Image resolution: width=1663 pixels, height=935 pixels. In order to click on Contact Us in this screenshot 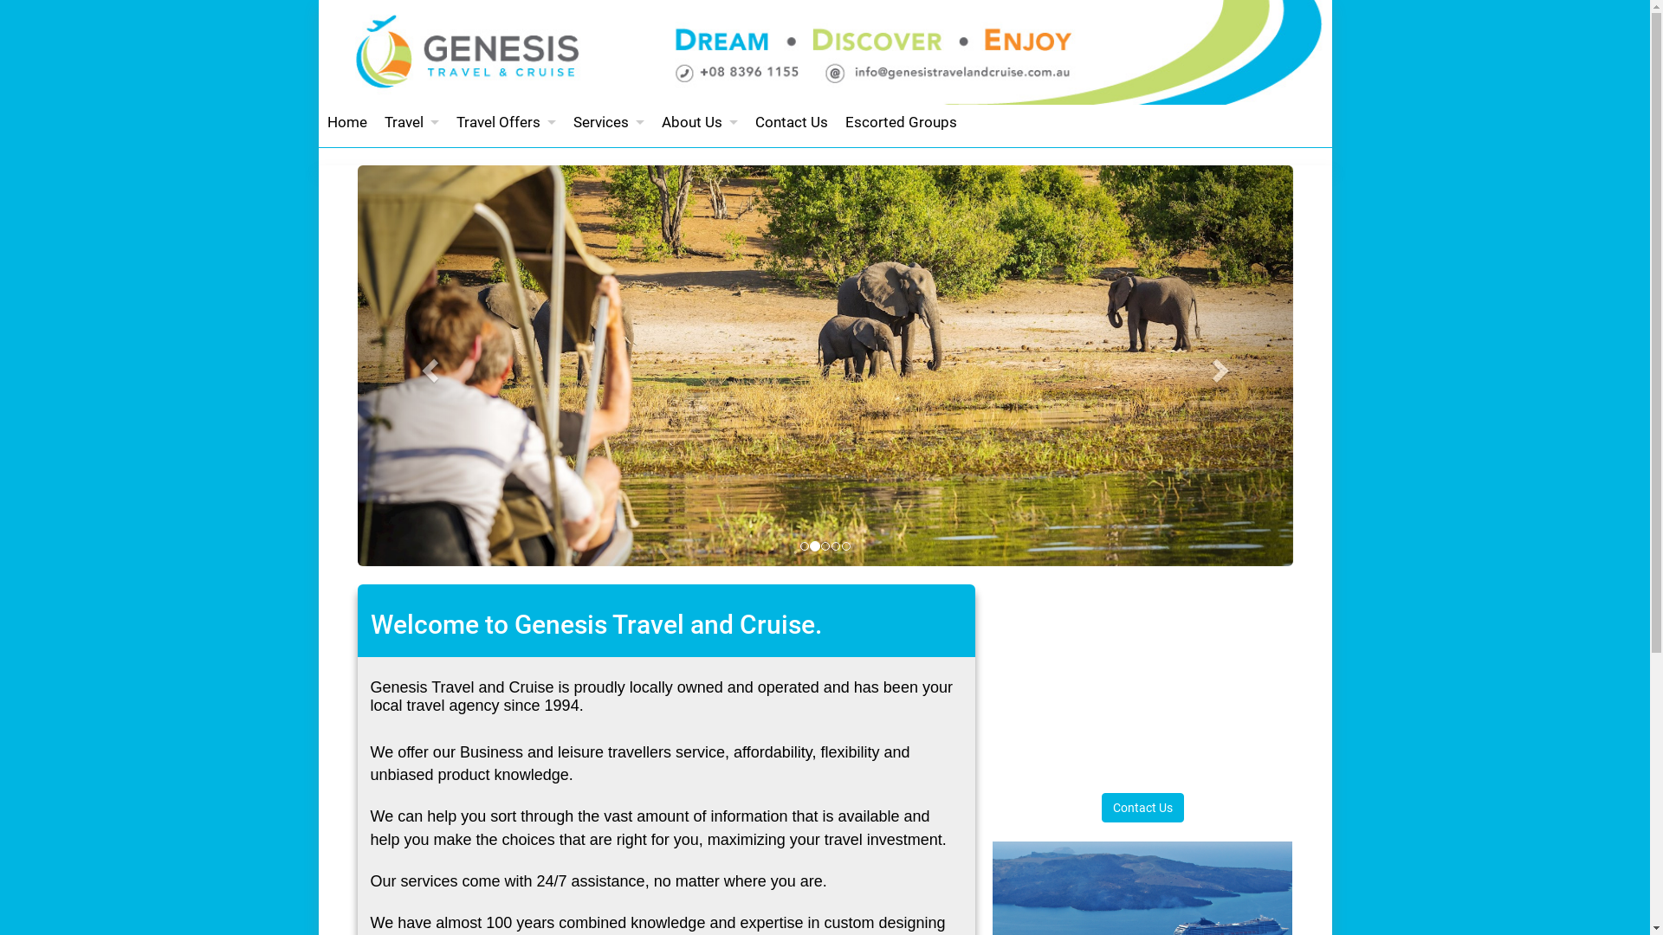, I will do `click(792, 122)`.